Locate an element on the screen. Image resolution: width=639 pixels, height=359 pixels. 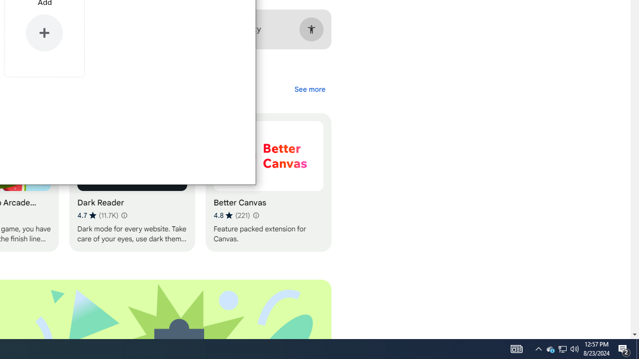
Average rating 4.7 out of 5 stars. 11.7K ratings. is located at coordinates (98, 215).